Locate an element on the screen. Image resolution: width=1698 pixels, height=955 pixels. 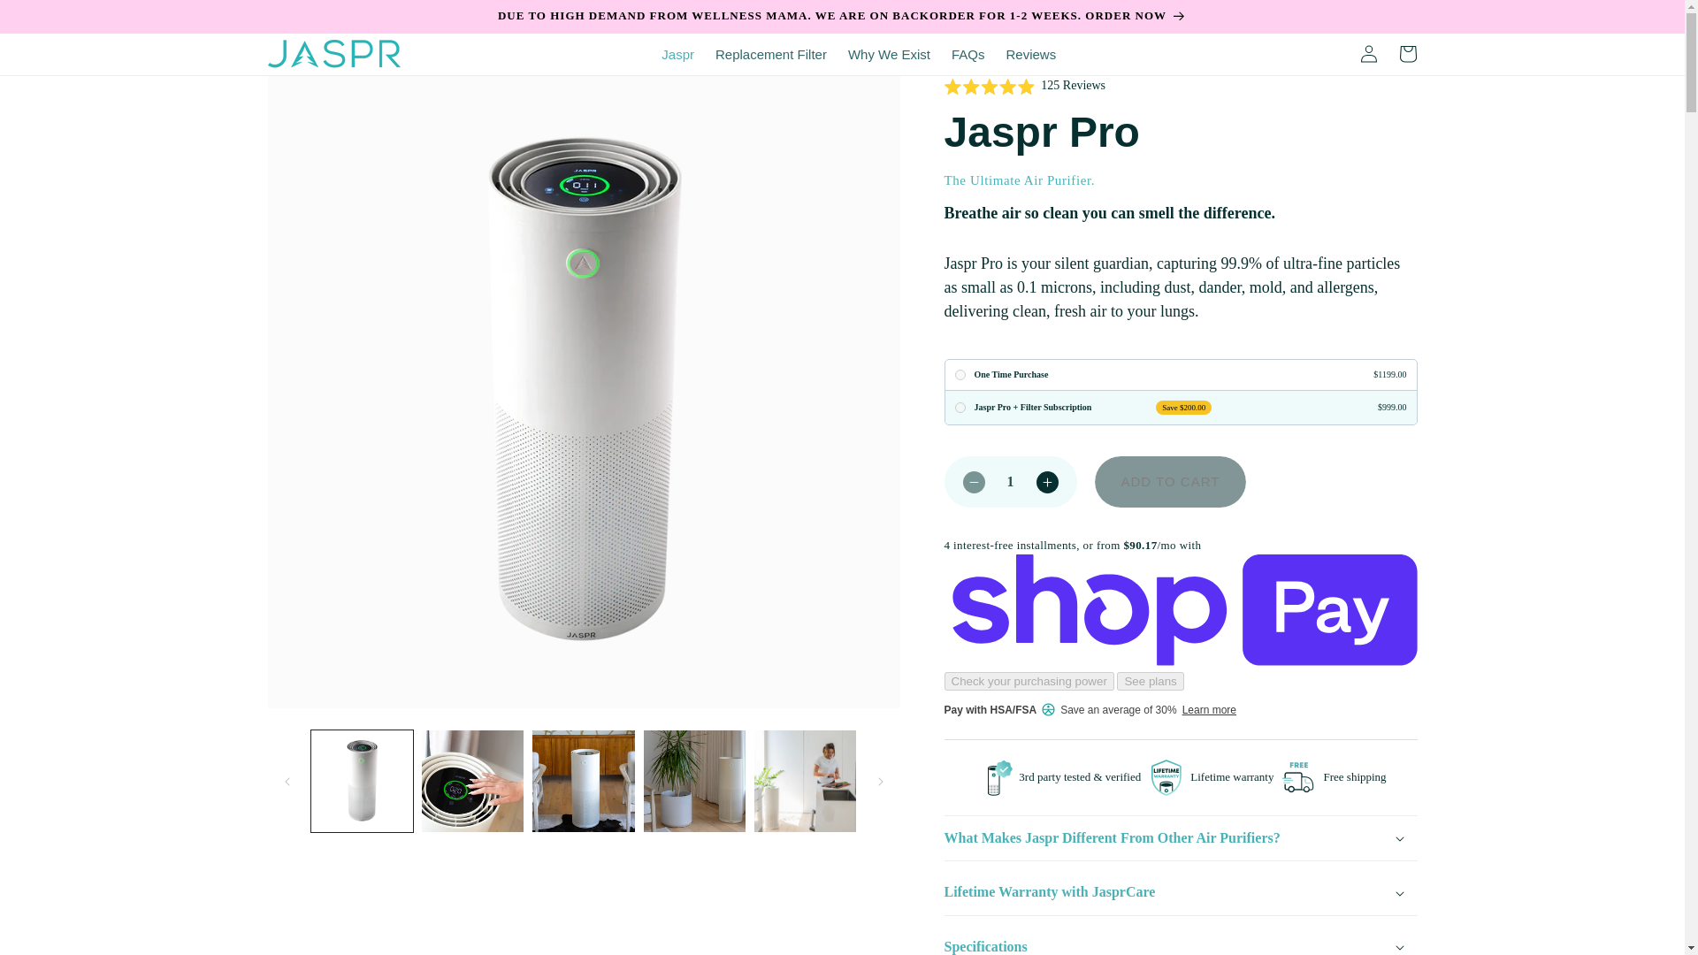
Skip to product information is located at coordinates (320, 95).